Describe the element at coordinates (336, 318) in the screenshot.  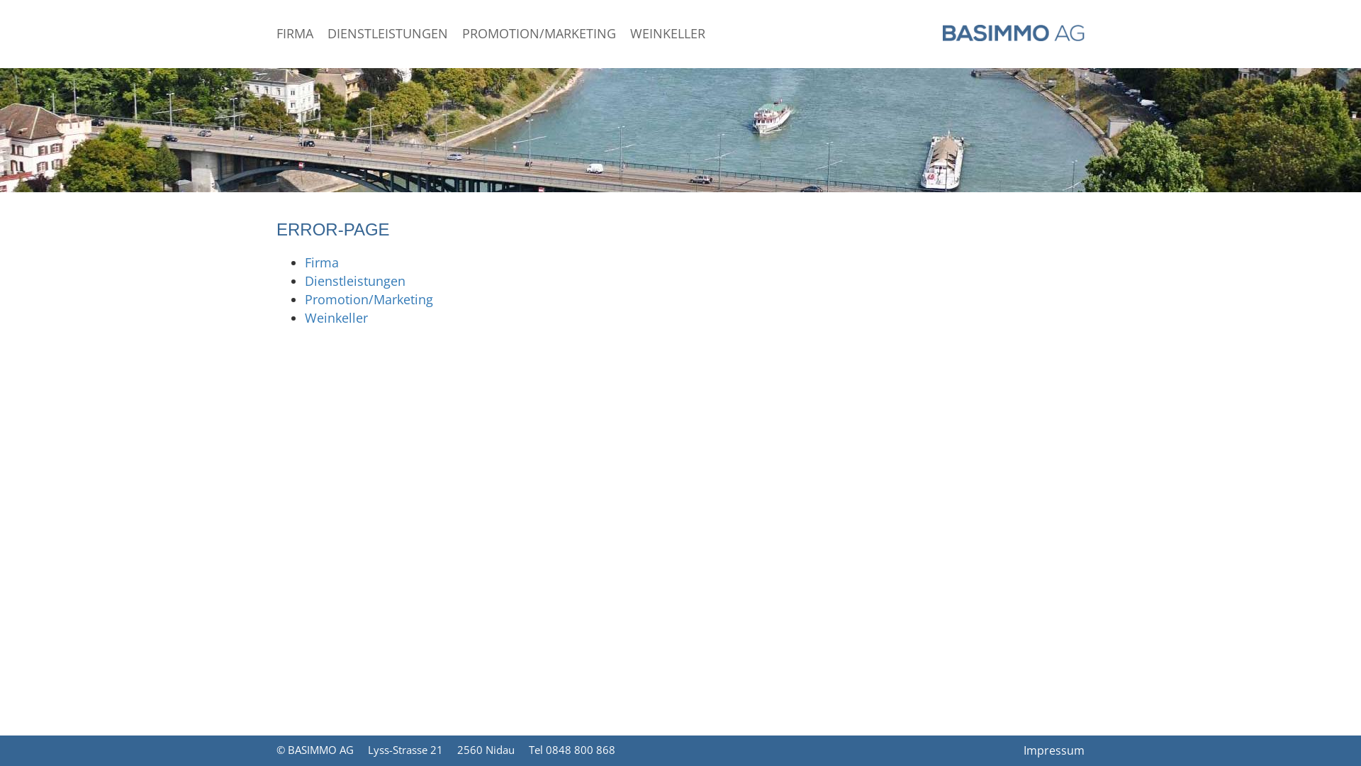
I see `Weinkeller` at that location.